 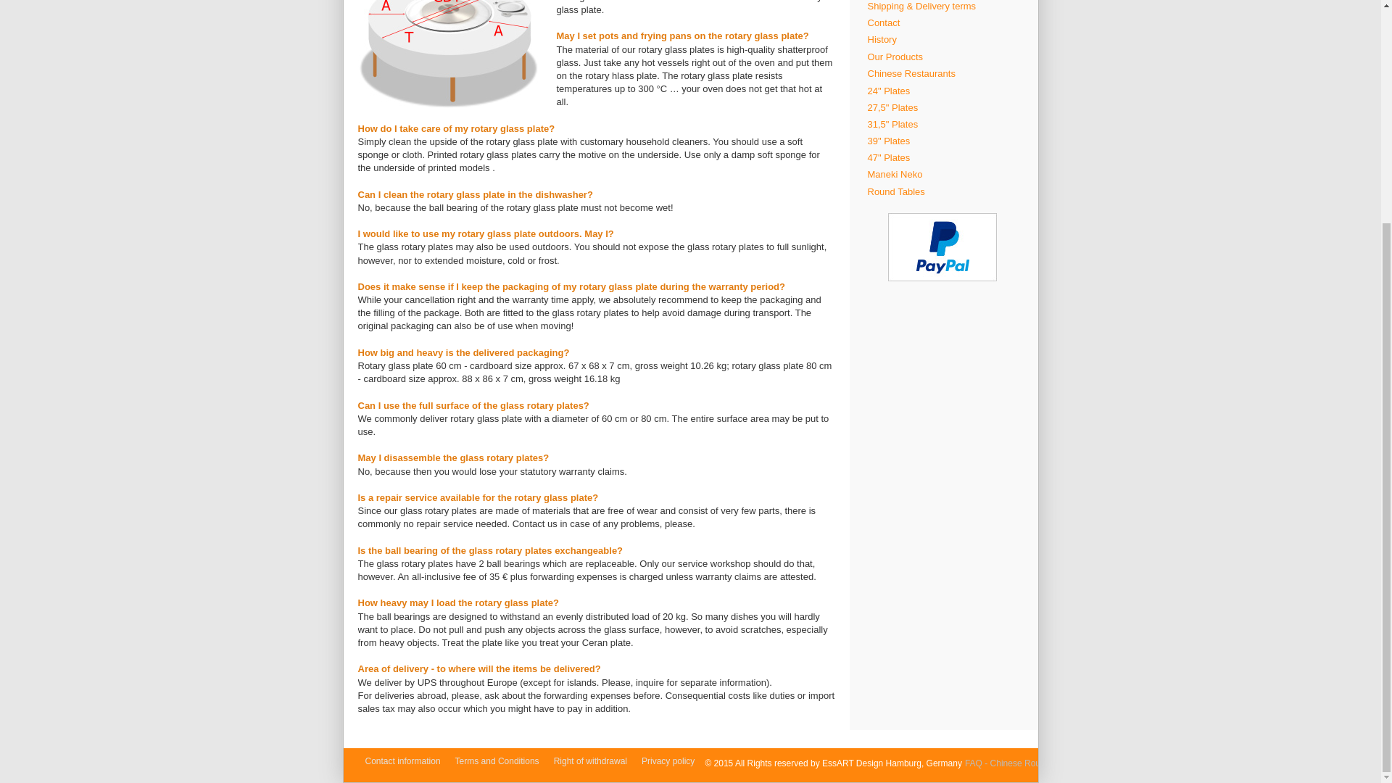 What do you see at coordinates (671, 761) in the screenshot?
I see `Privacy policy` at bounding box center [671, 761].